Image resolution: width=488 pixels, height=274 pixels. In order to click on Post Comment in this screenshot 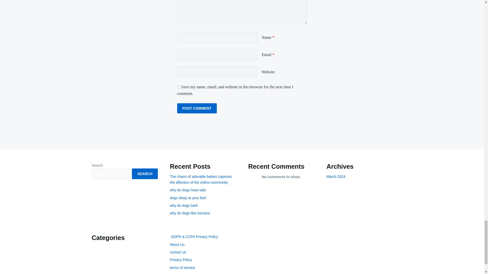, I will do `click(197, 108)`.